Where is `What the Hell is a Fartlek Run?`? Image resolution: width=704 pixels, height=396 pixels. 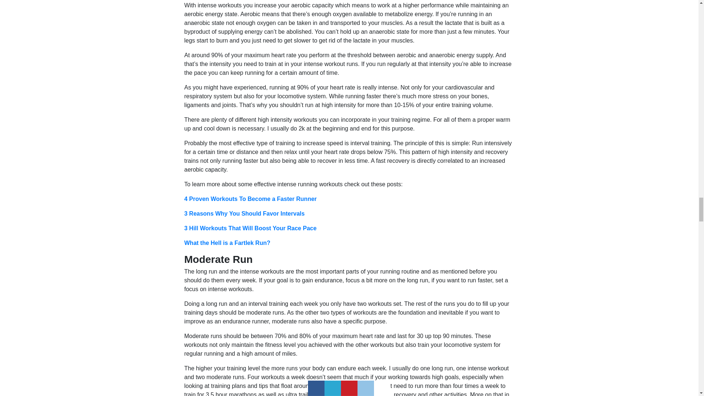
What the Hell is a Fartlek Run? is located at coordinates (227, 243).